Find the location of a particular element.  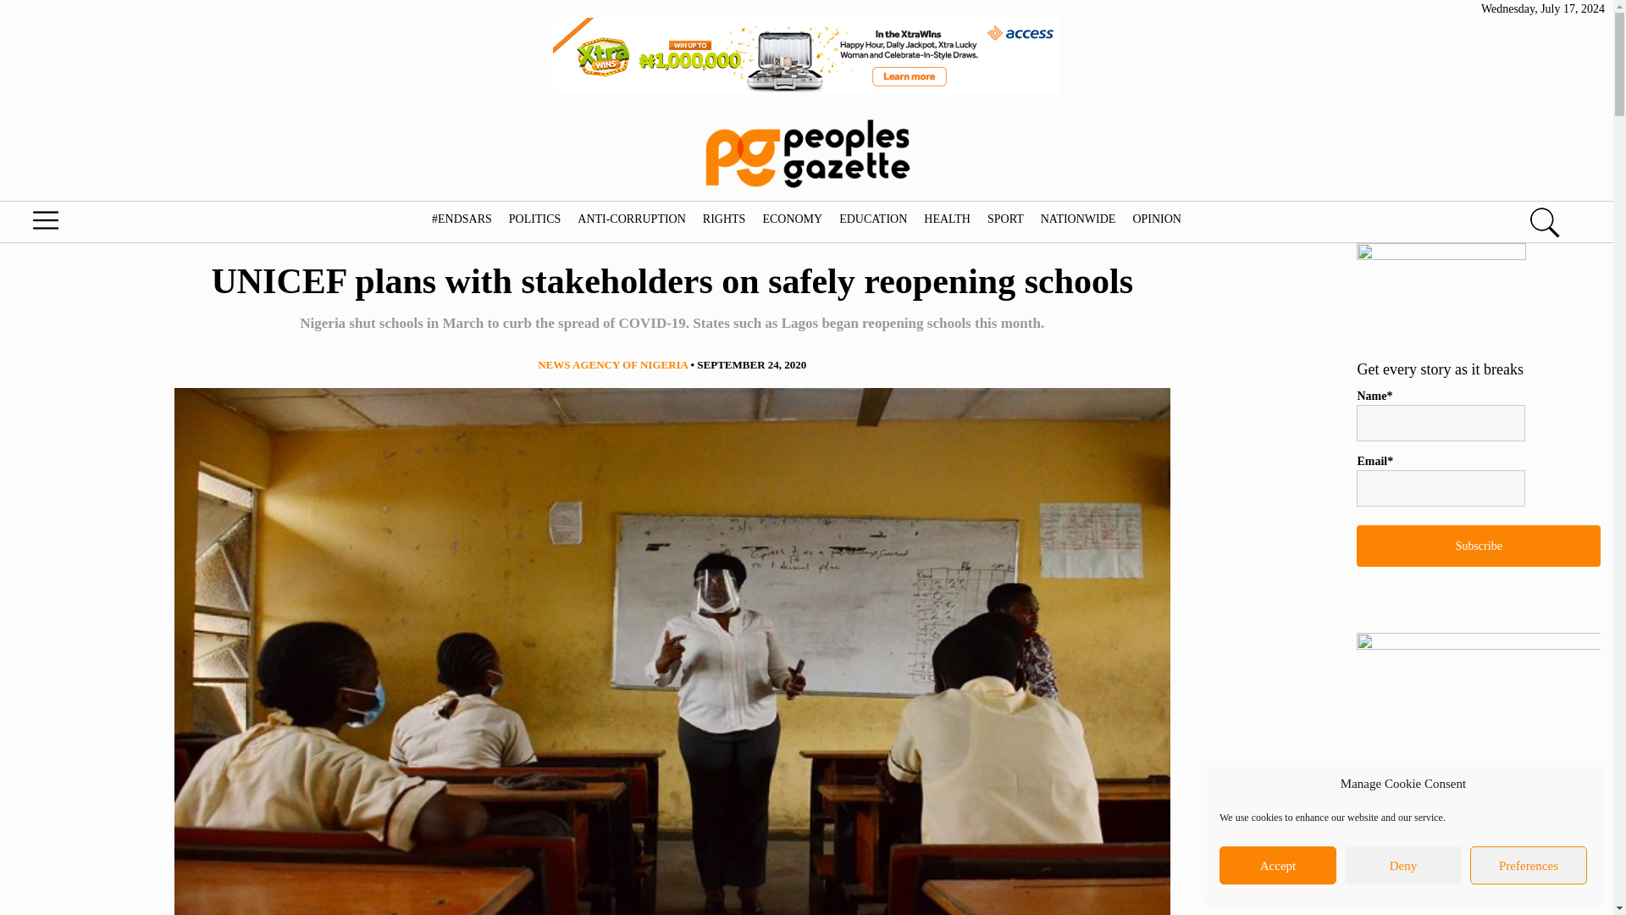

RIGHTS is located at coordinates (724, 219).